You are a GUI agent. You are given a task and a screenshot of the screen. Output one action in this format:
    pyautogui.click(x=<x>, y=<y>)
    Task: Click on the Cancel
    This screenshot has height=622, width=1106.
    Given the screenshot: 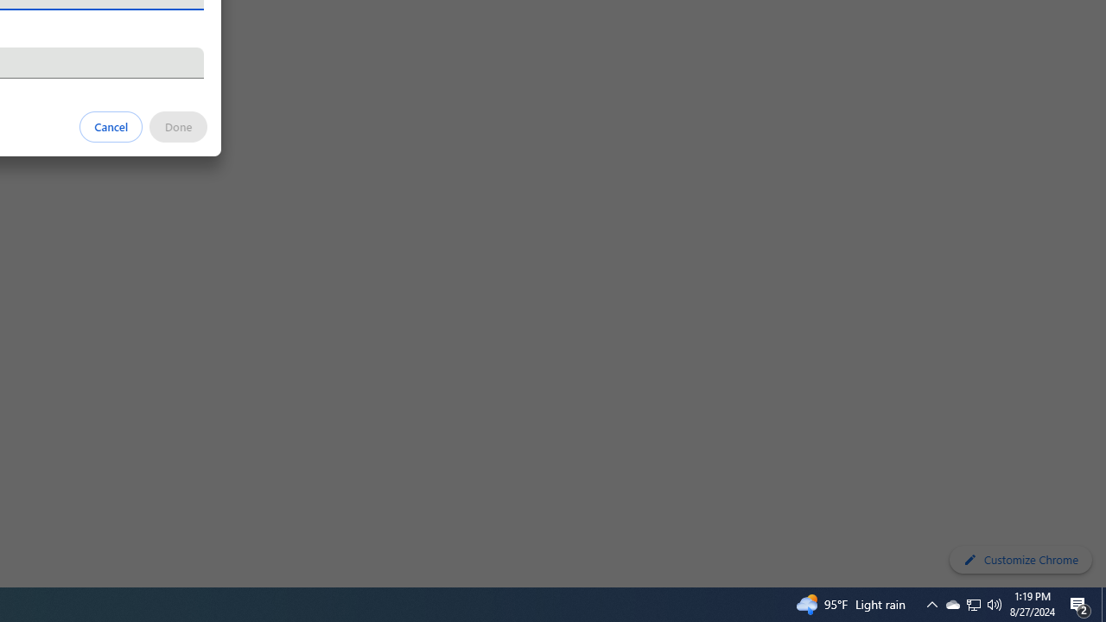 What is the action you would take?
    pyautogui.click(x=111, y=126)
    